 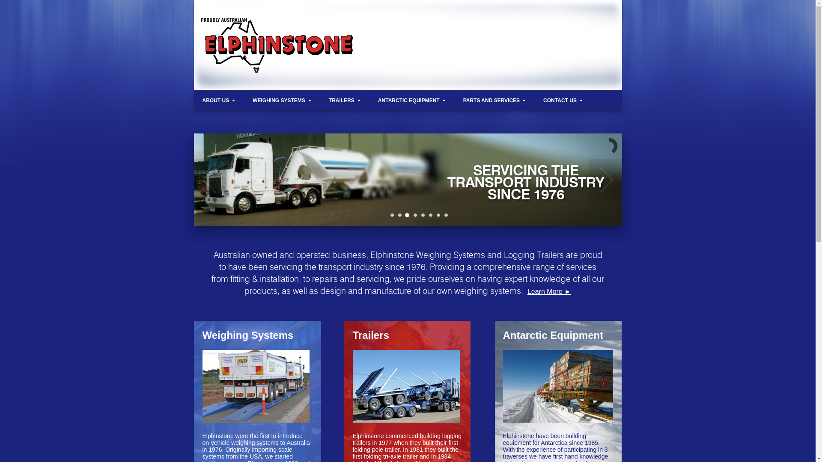 What do you see at coordinates (495, 10) in the screenshot?
I see `PARTS AND SERVICES` at bounding box center [495, 10].